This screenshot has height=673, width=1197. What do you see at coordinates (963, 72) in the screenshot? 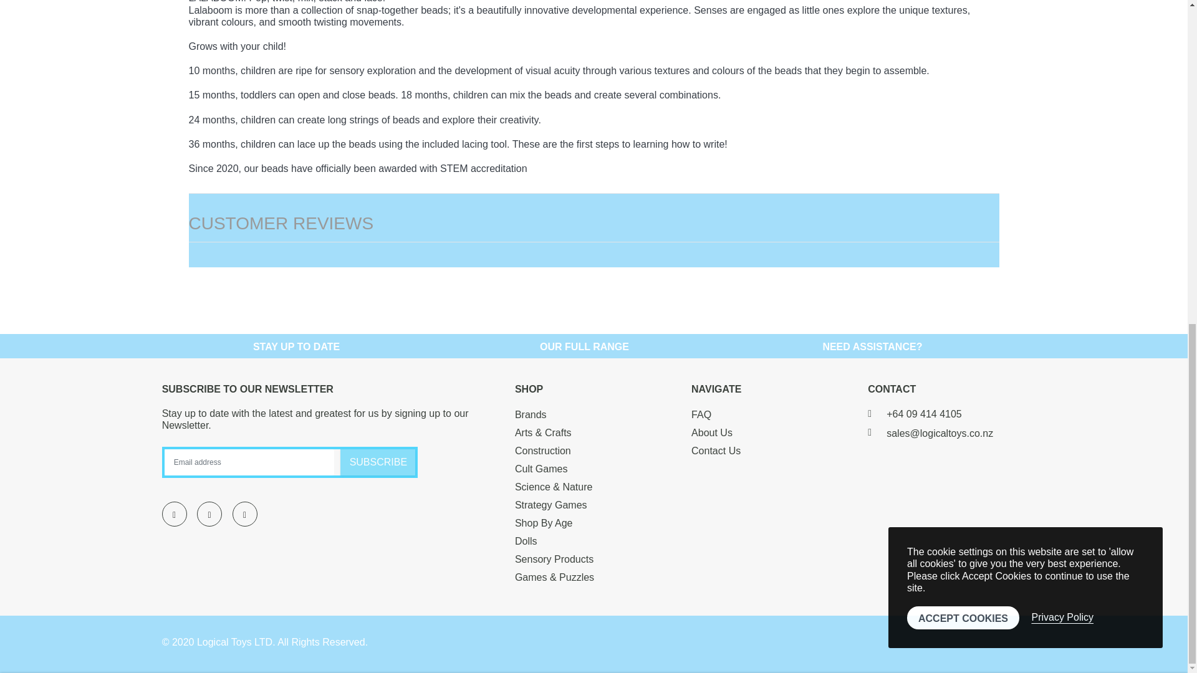
I see `Add to cart` at bounding box center [963, 72].